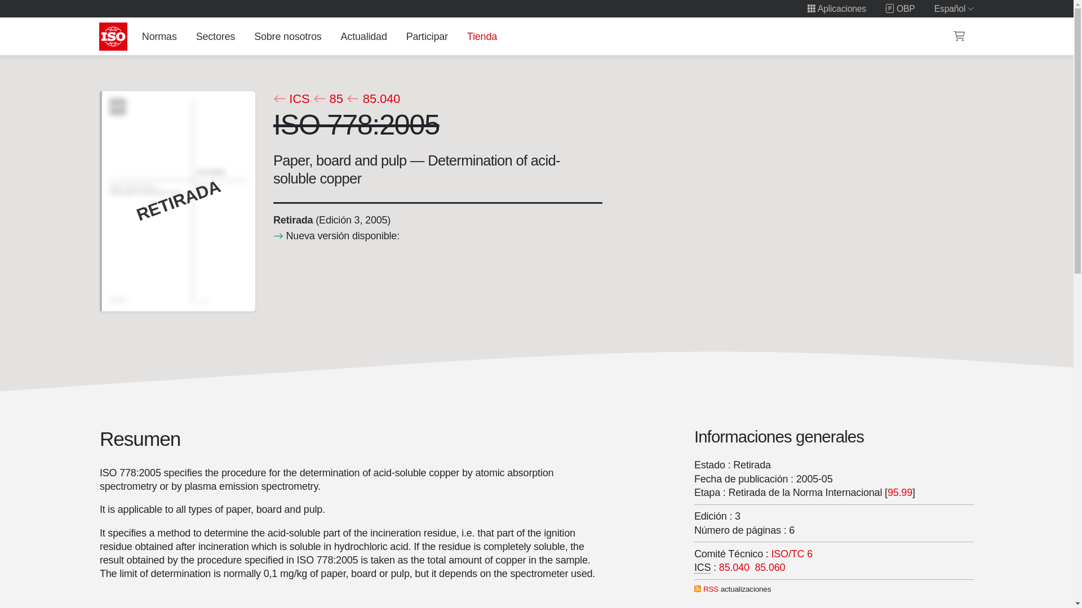  What do you see at coordinates (363, 36) in the screenshot?
I see `Actualidad` at bounding box center [363, 36].